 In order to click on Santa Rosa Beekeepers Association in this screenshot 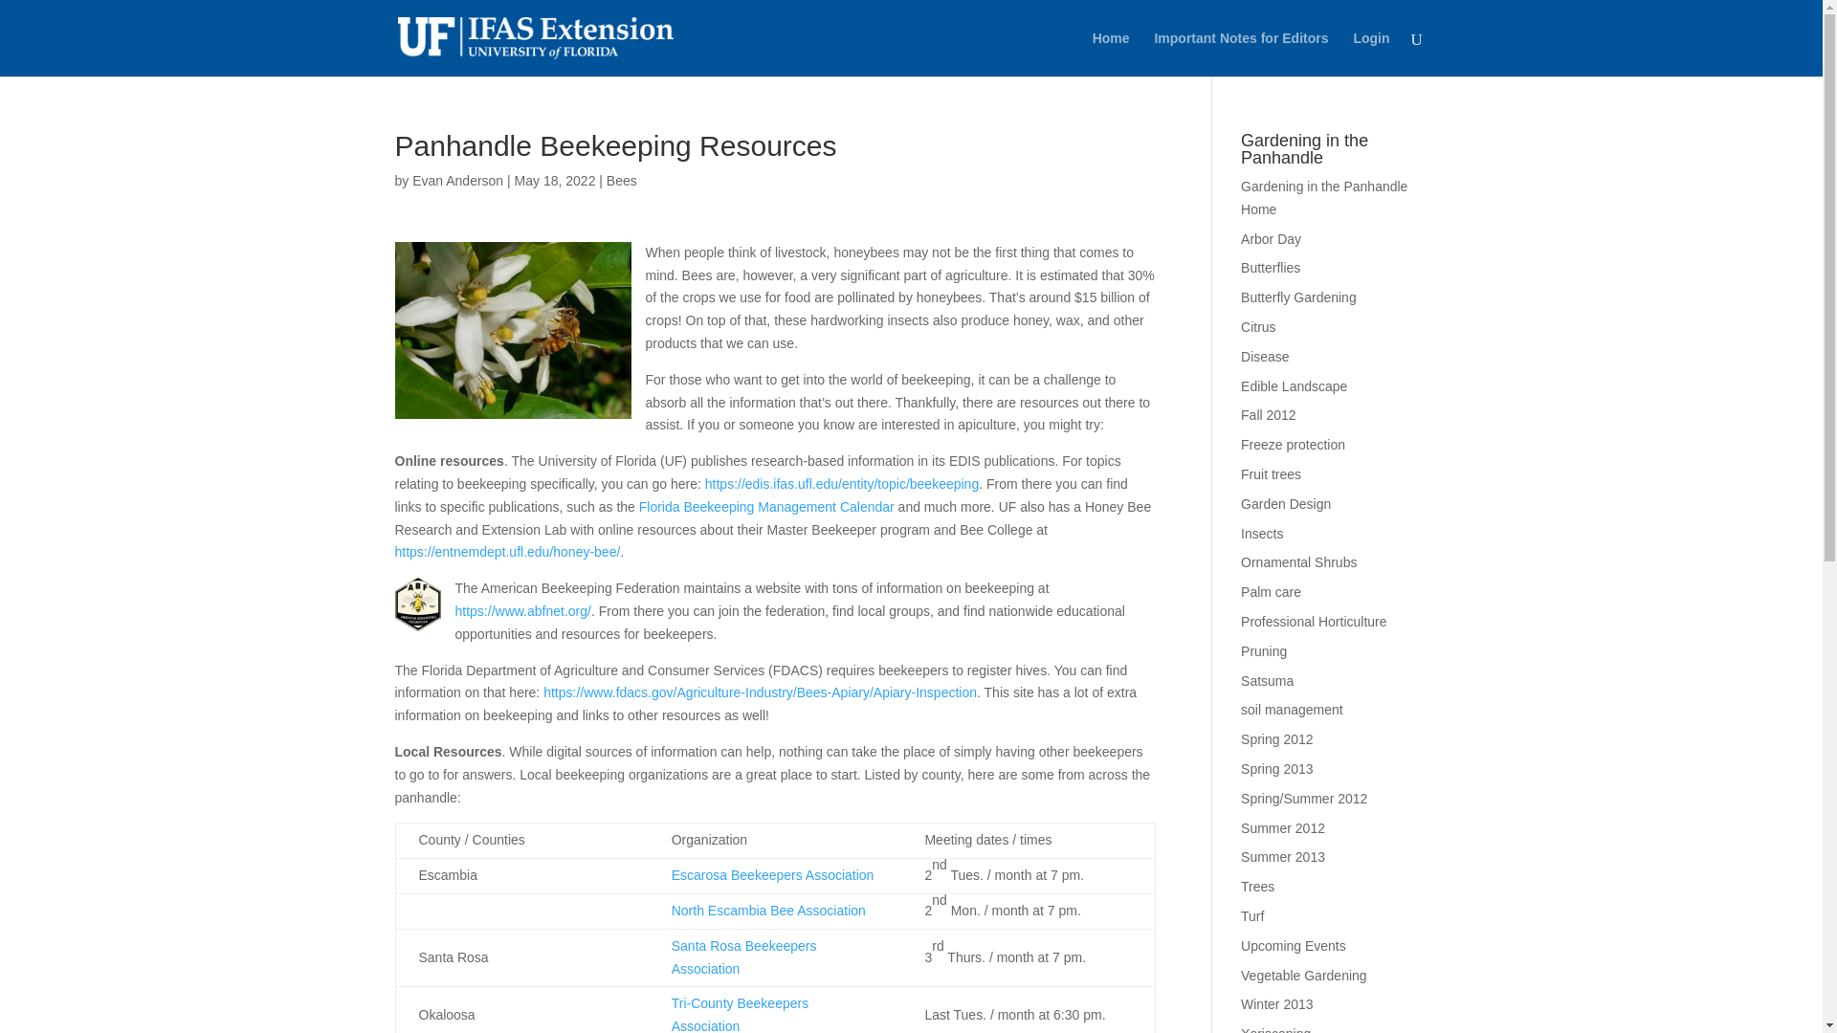, I will do `click(744, 956)`.